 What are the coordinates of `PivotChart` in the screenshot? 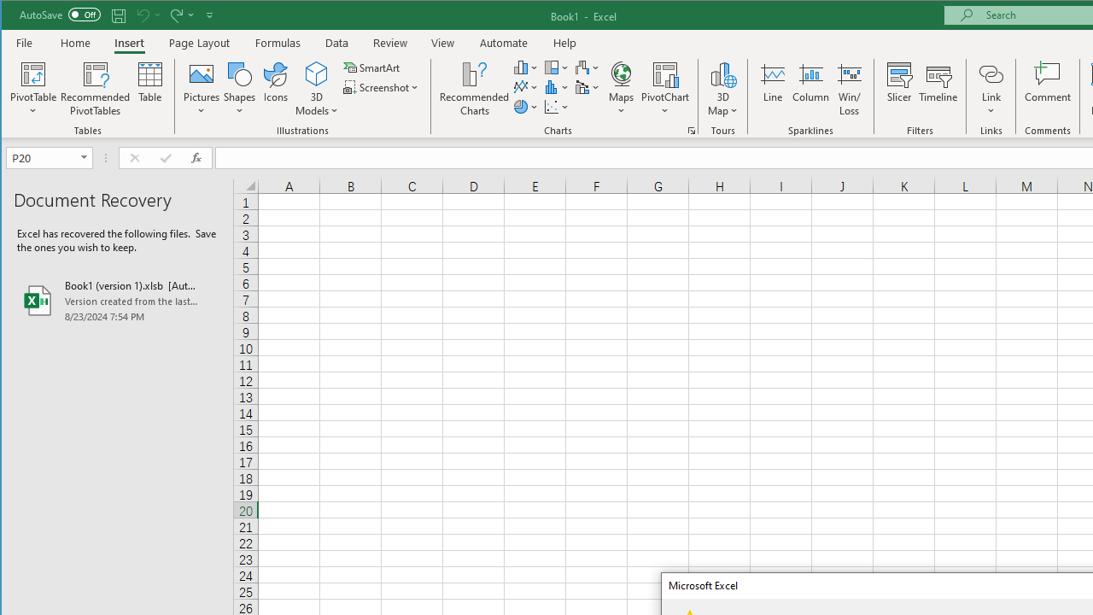 It's located at (665, 73).